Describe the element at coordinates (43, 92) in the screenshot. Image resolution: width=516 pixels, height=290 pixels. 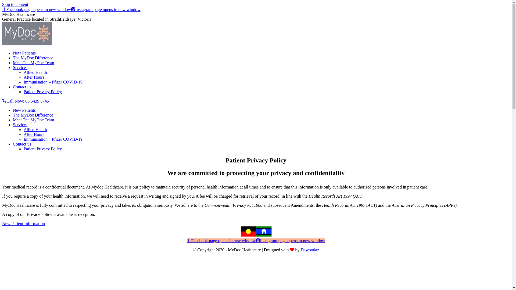
I see `Patient Privacy Policy` at that location.